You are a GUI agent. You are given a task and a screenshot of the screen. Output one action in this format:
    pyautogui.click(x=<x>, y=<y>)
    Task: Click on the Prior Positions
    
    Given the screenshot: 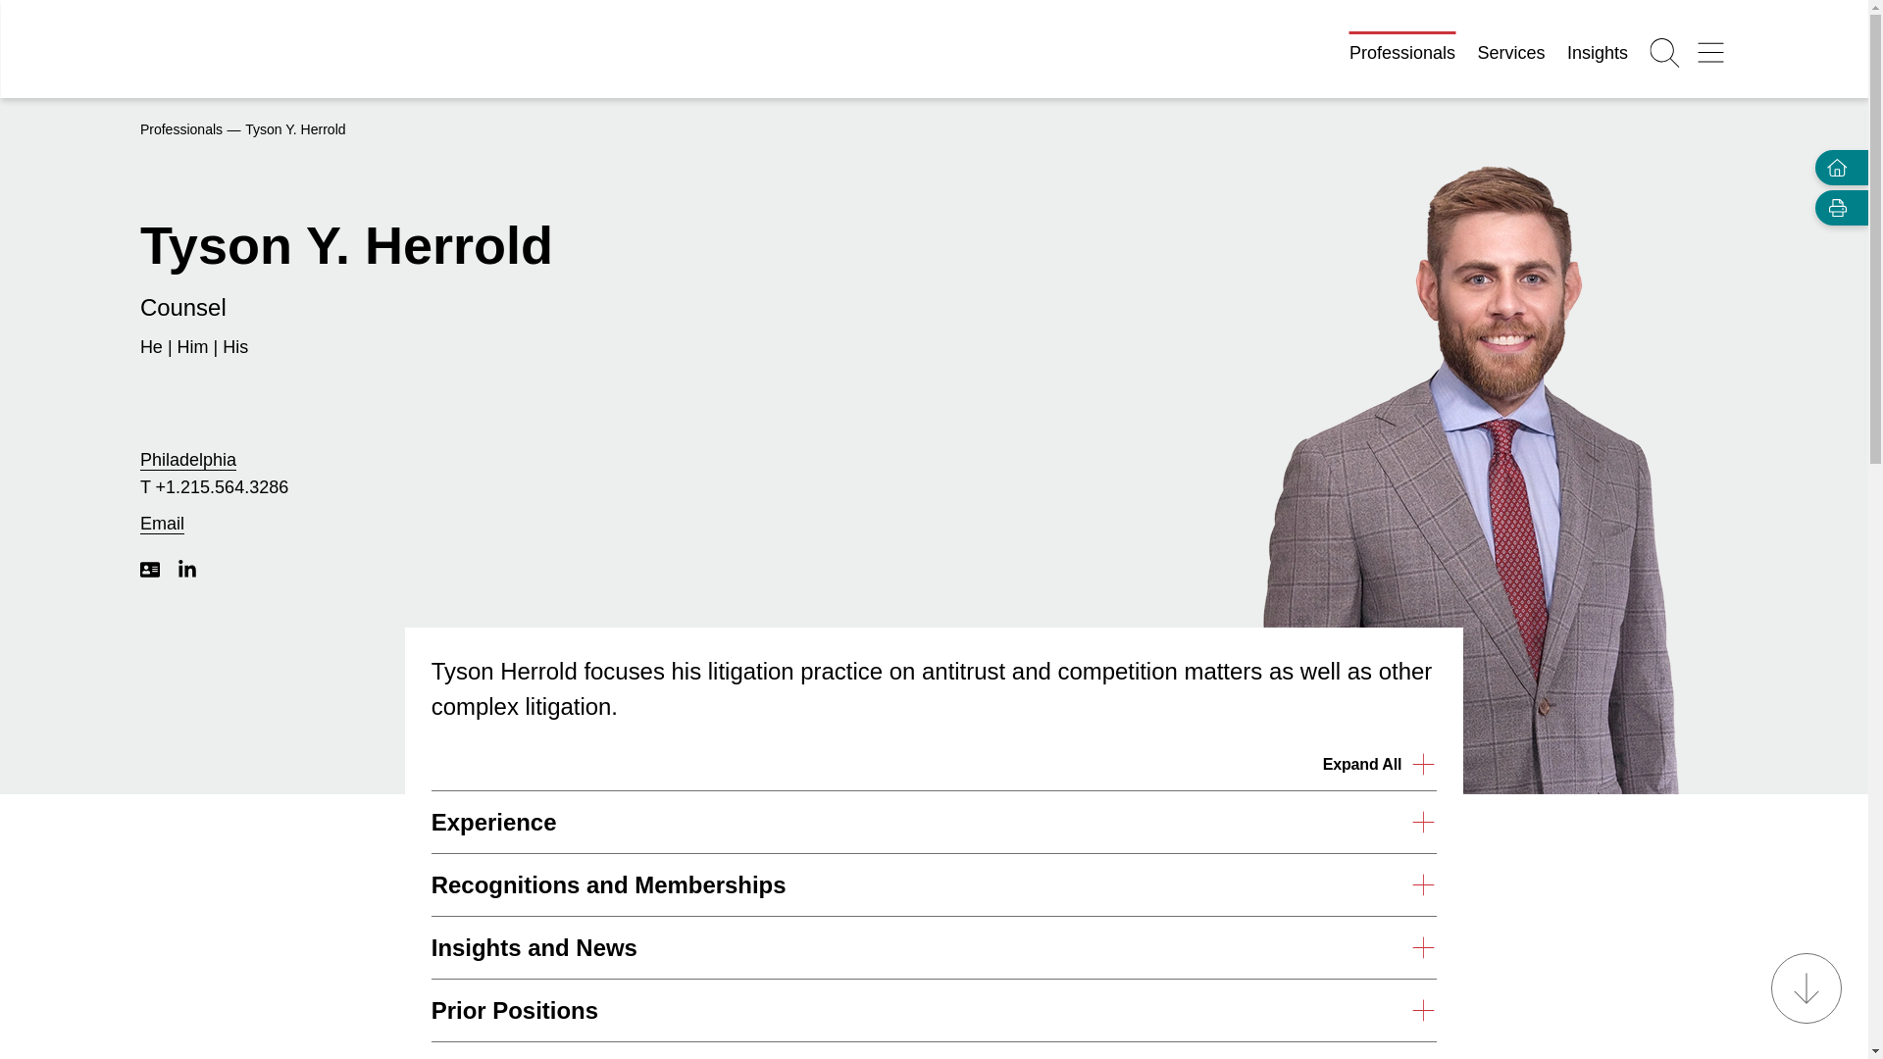 What is the action you would take?
    pyautogui.click(x=934, y=1010)
    